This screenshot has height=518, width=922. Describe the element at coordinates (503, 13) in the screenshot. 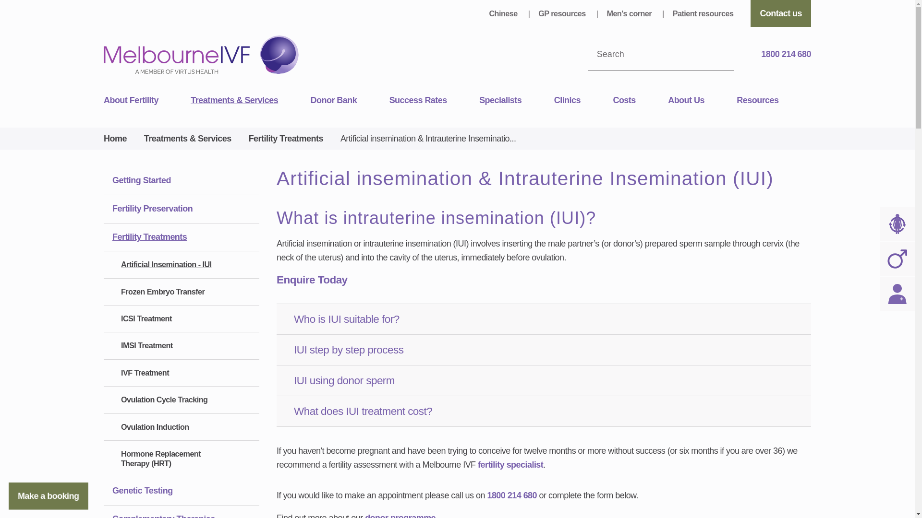

I see `Chinese` at that location.